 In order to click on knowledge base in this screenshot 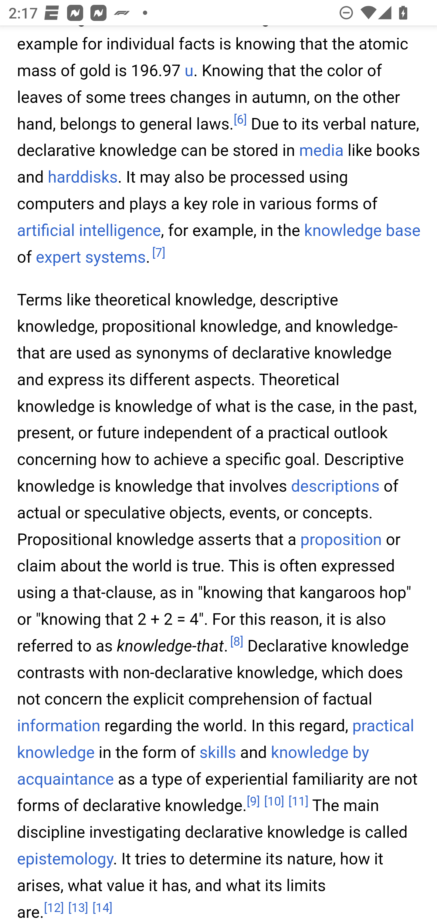, I will do `click(362, 231)`.